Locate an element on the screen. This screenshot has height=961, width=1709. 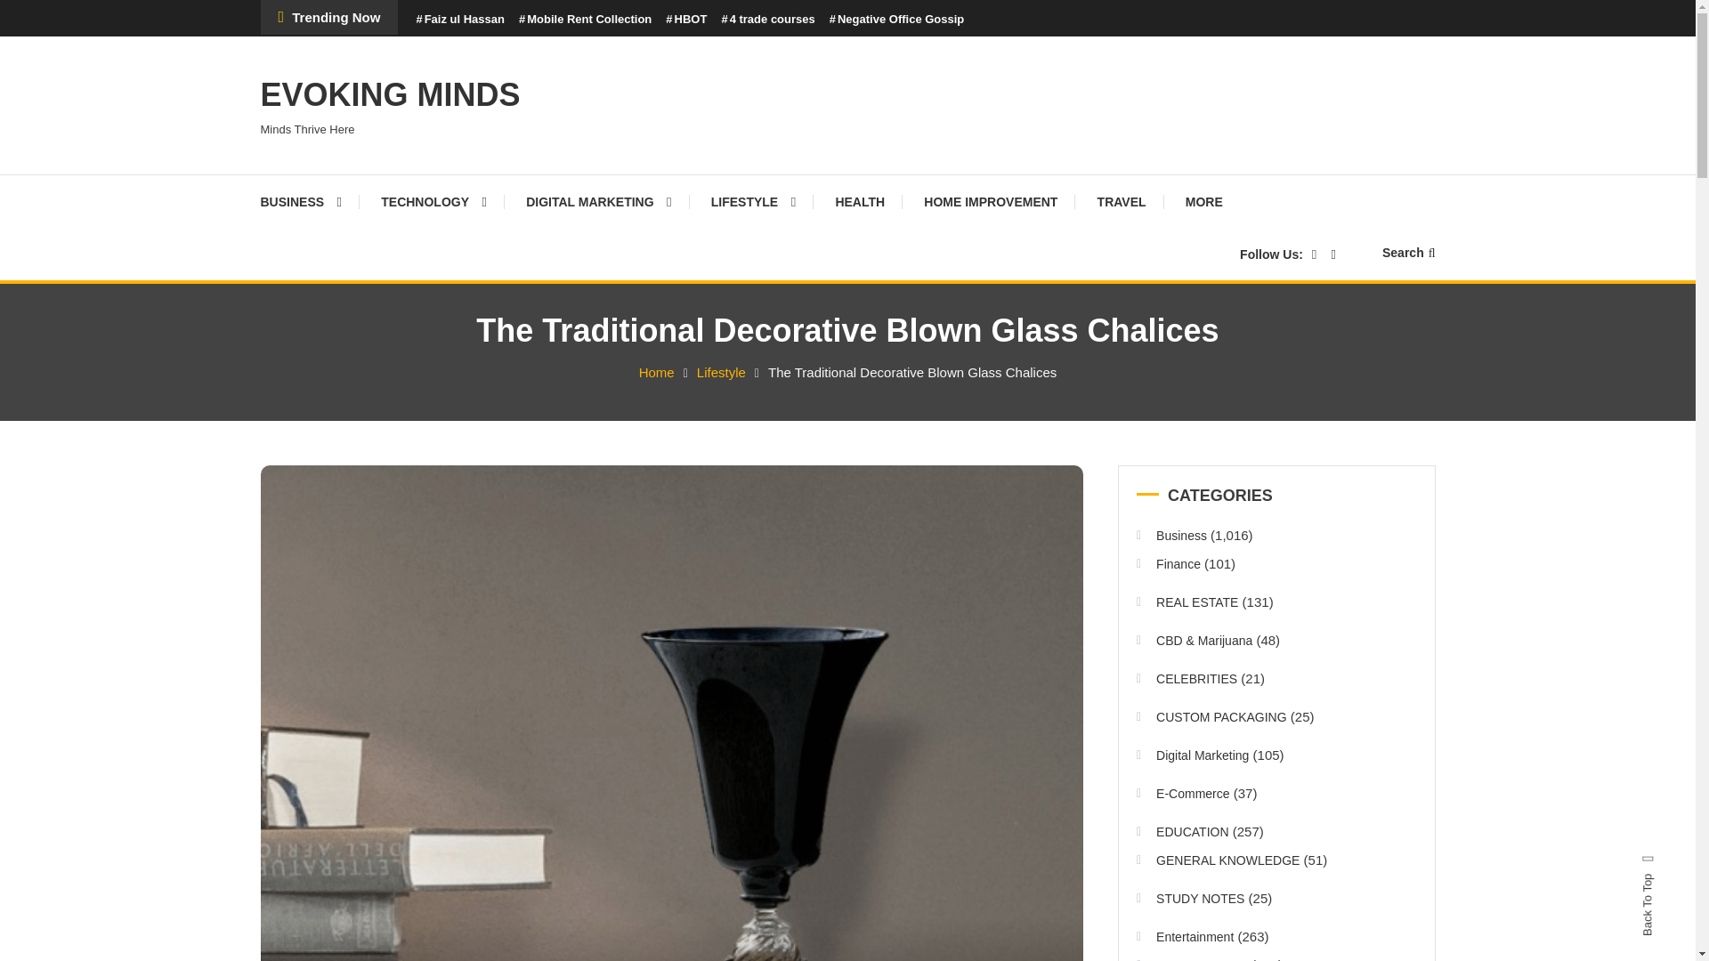
BUSINESS is located at coordinates (309, 201).